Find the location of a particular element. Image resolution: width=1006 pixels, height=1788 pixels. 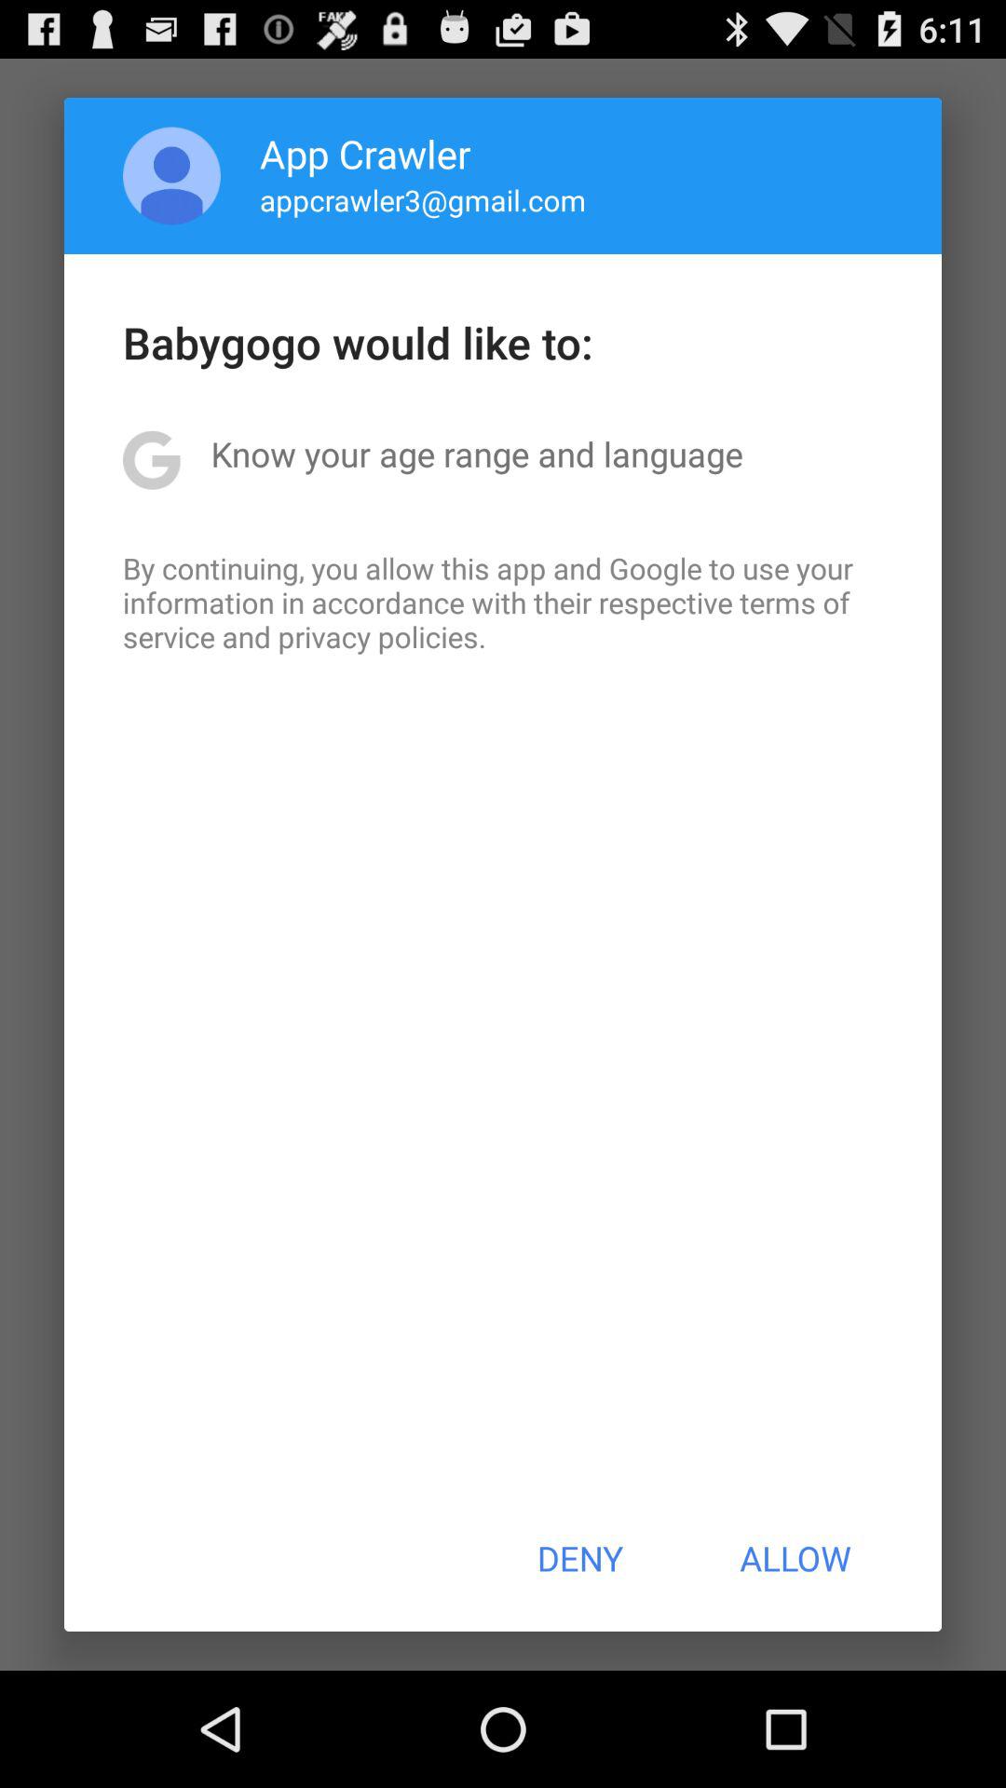

flip until appcrawler3@gmail.com is located at coordinates (423, 199).